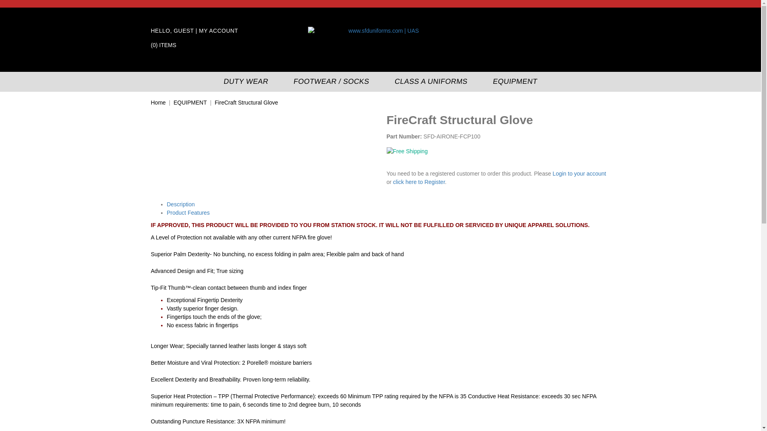 This screenshot has height=431, width=767. I want to click on Login to your account, so click(579, 173).